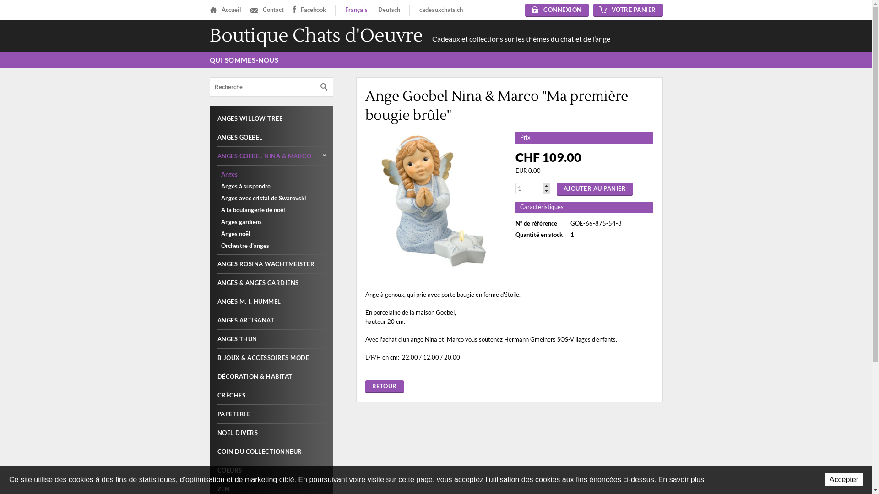  Describe the element at coordinates (324, 87) in the screenshot. I see `RECHERCHER` at that location.